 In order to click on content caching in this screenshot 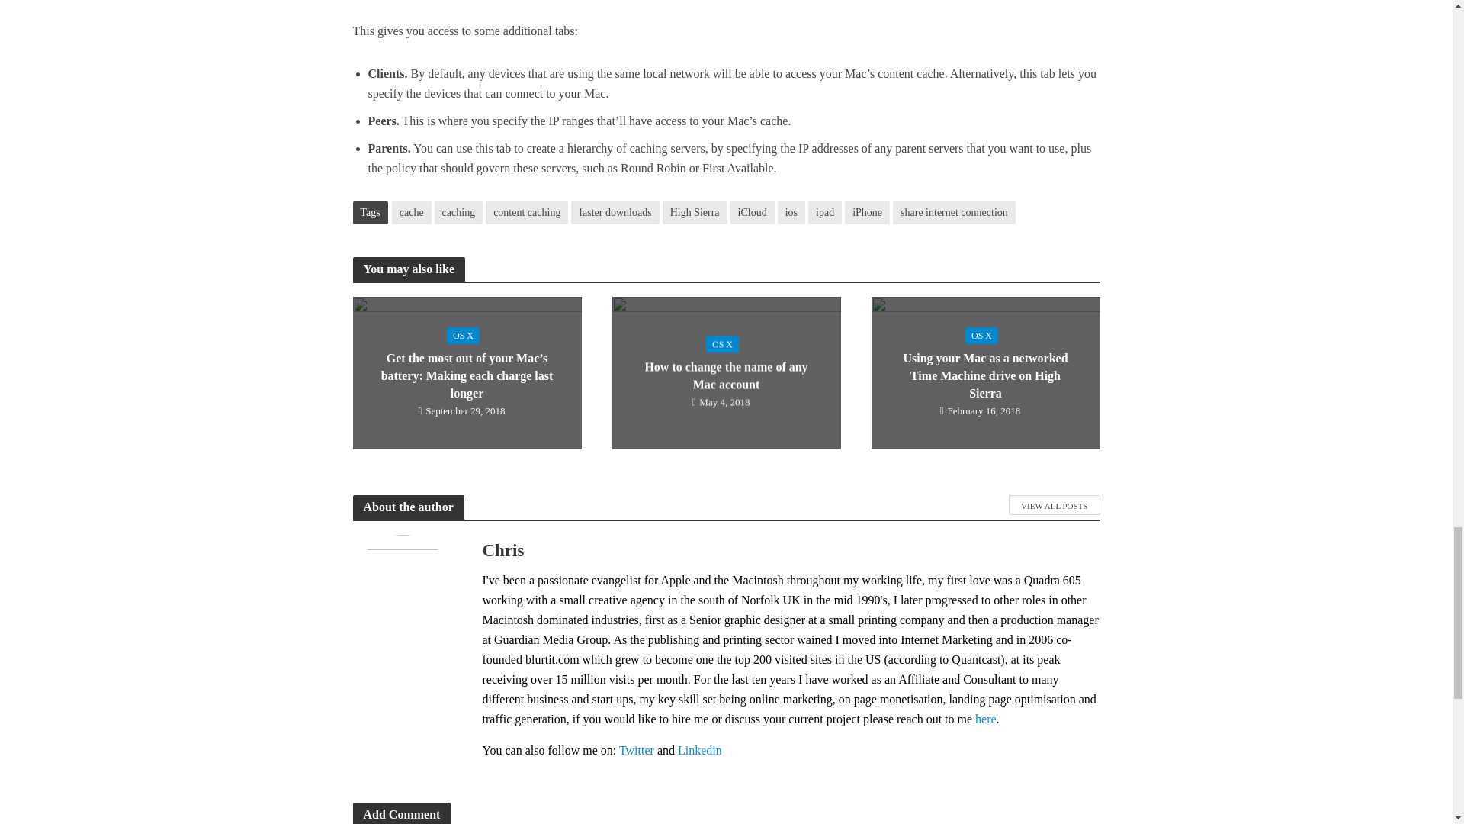, I will do `click(526, 212)`.